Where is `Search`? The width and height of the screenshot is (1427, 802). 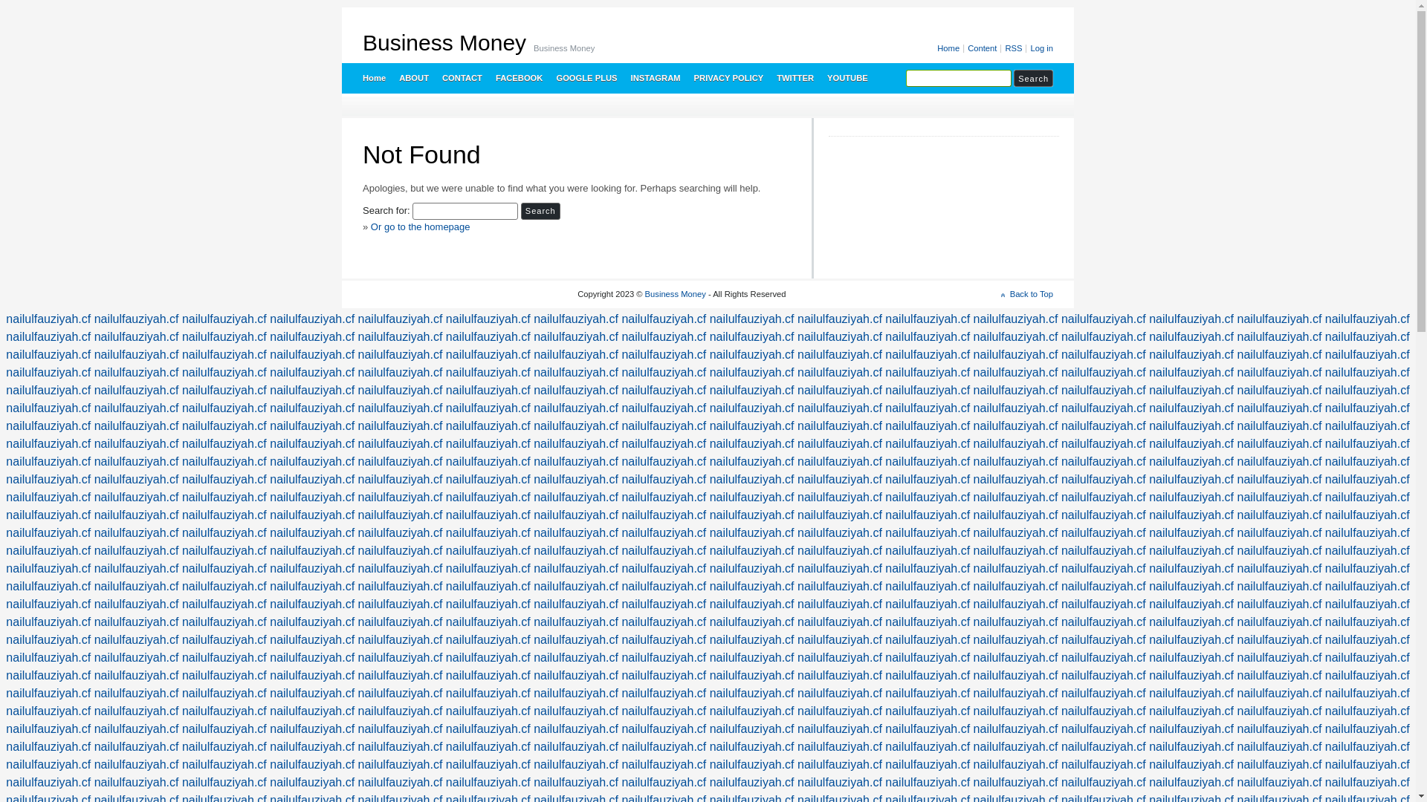
Search is located at coordinates (541, 211).